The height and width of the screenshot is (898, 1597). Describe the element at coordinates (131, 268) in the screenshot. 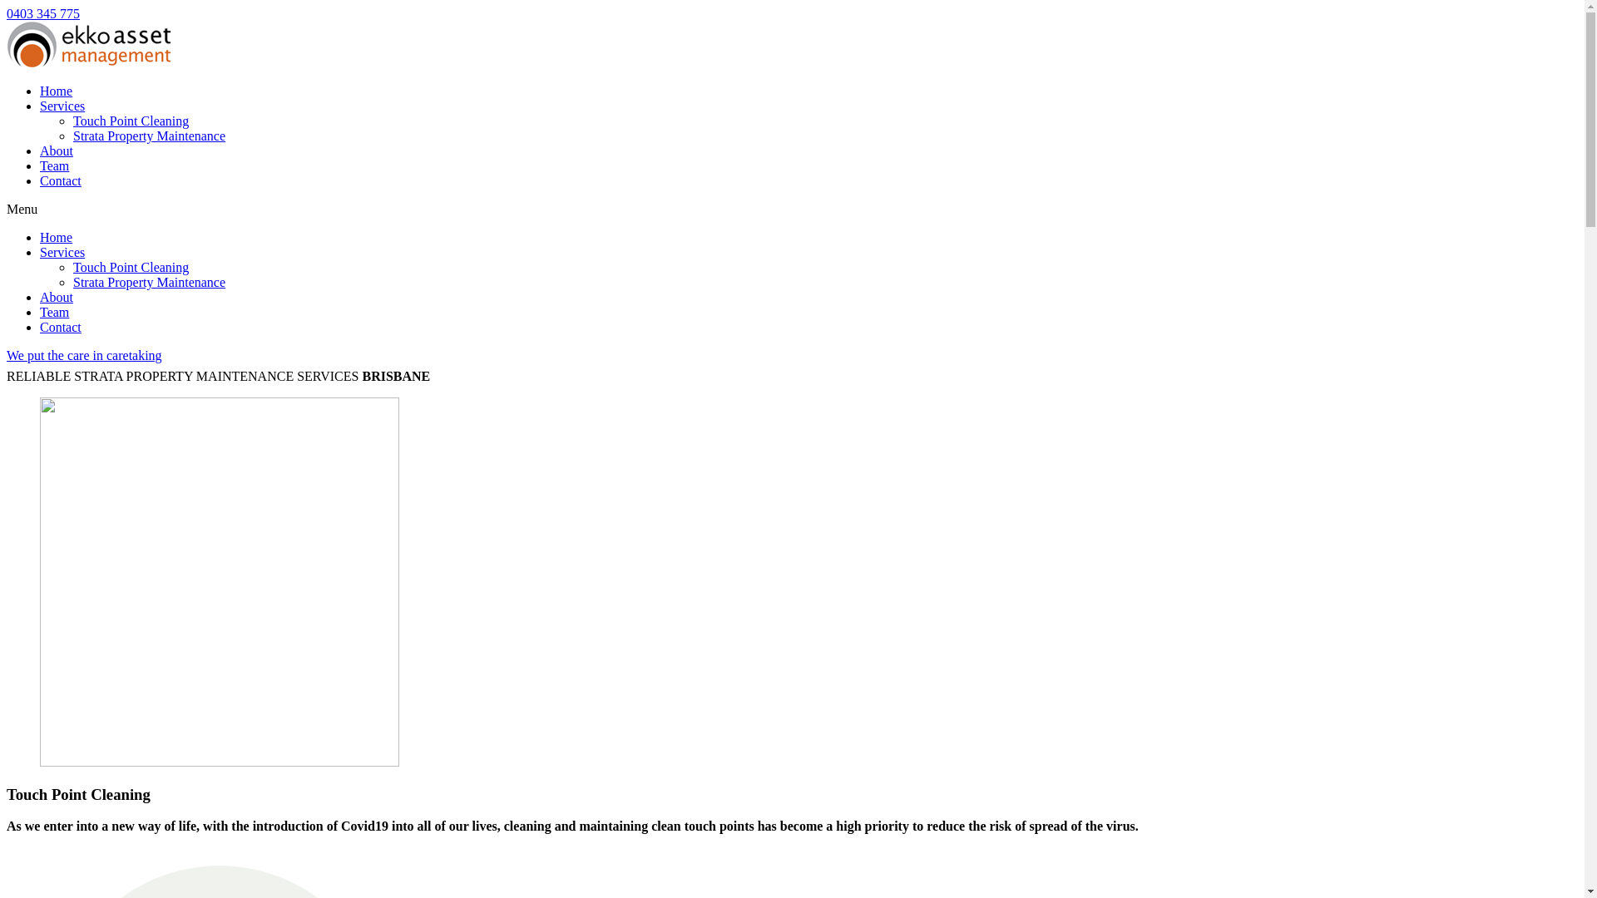

I see `Touch Point Cleaning` at that location.